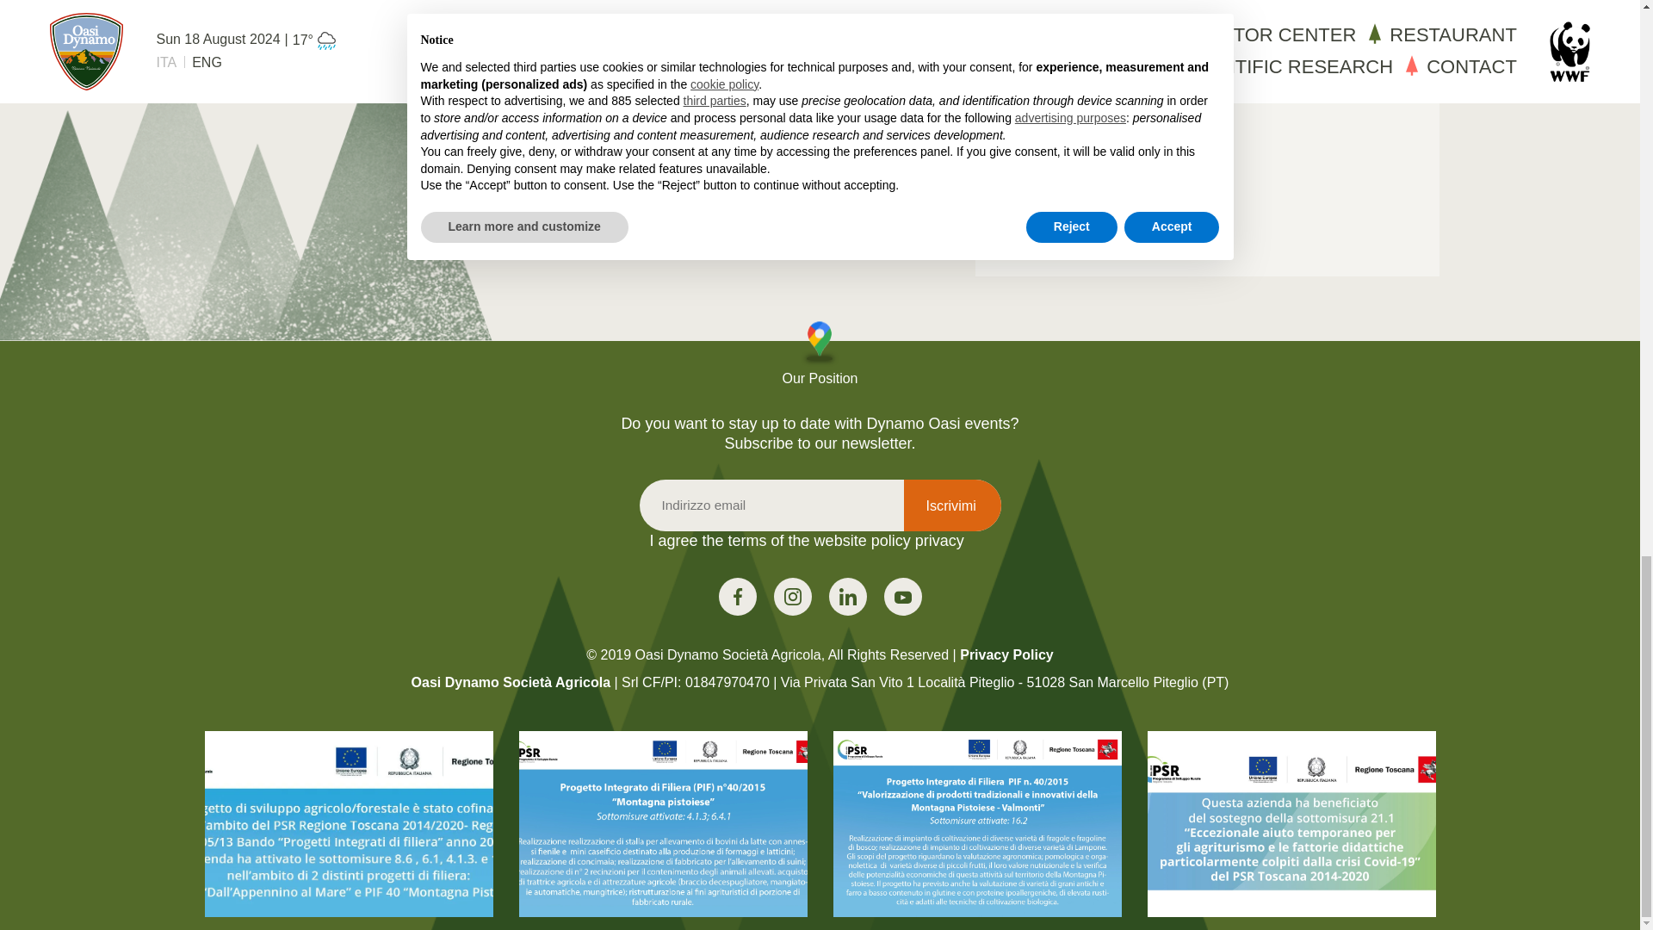  Describe the element at coordinates (736, 596) in the screenshot. I see `Facebook` at that location.